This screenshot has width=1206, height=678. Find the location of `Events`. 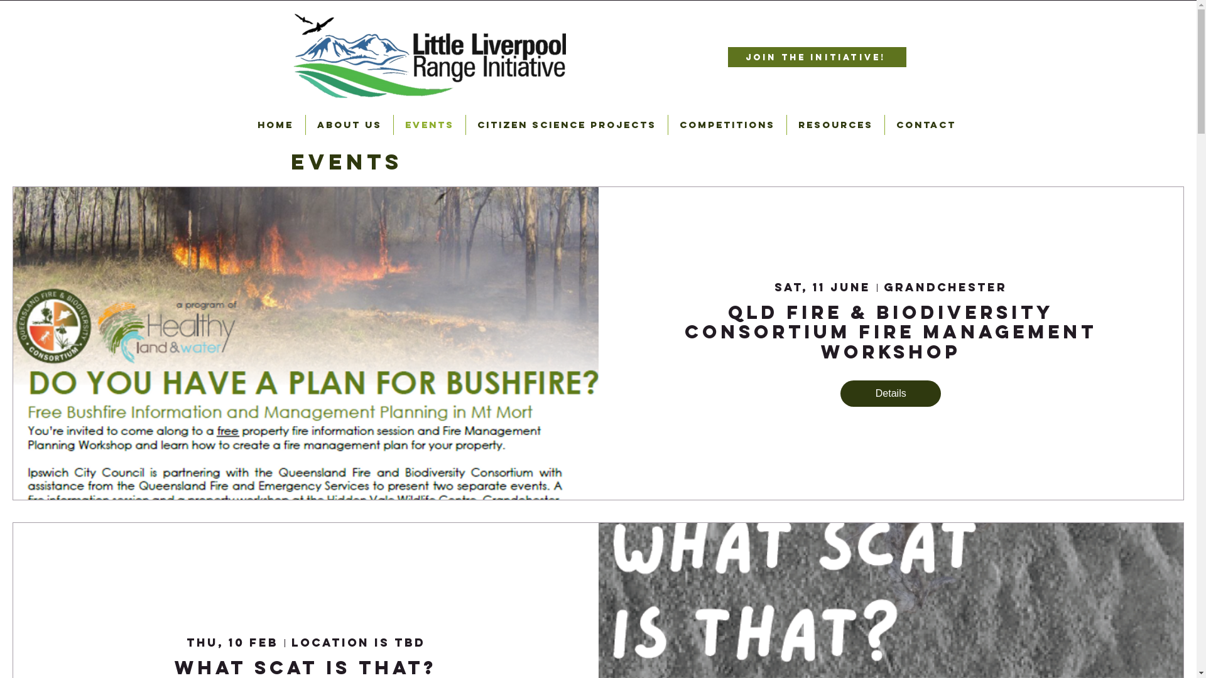

Events is located at coordinates (429, 125).